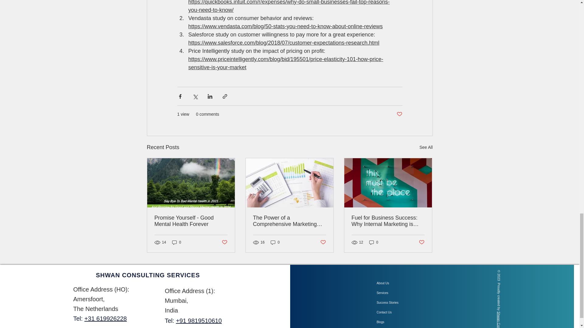 The width and height of the screenshot is (584, 328). What do you see at coordinates (289, 221) in the screenshot?
I see `The Power of a Comprehensive Marketing Audit` at bounding box center [289, 221].